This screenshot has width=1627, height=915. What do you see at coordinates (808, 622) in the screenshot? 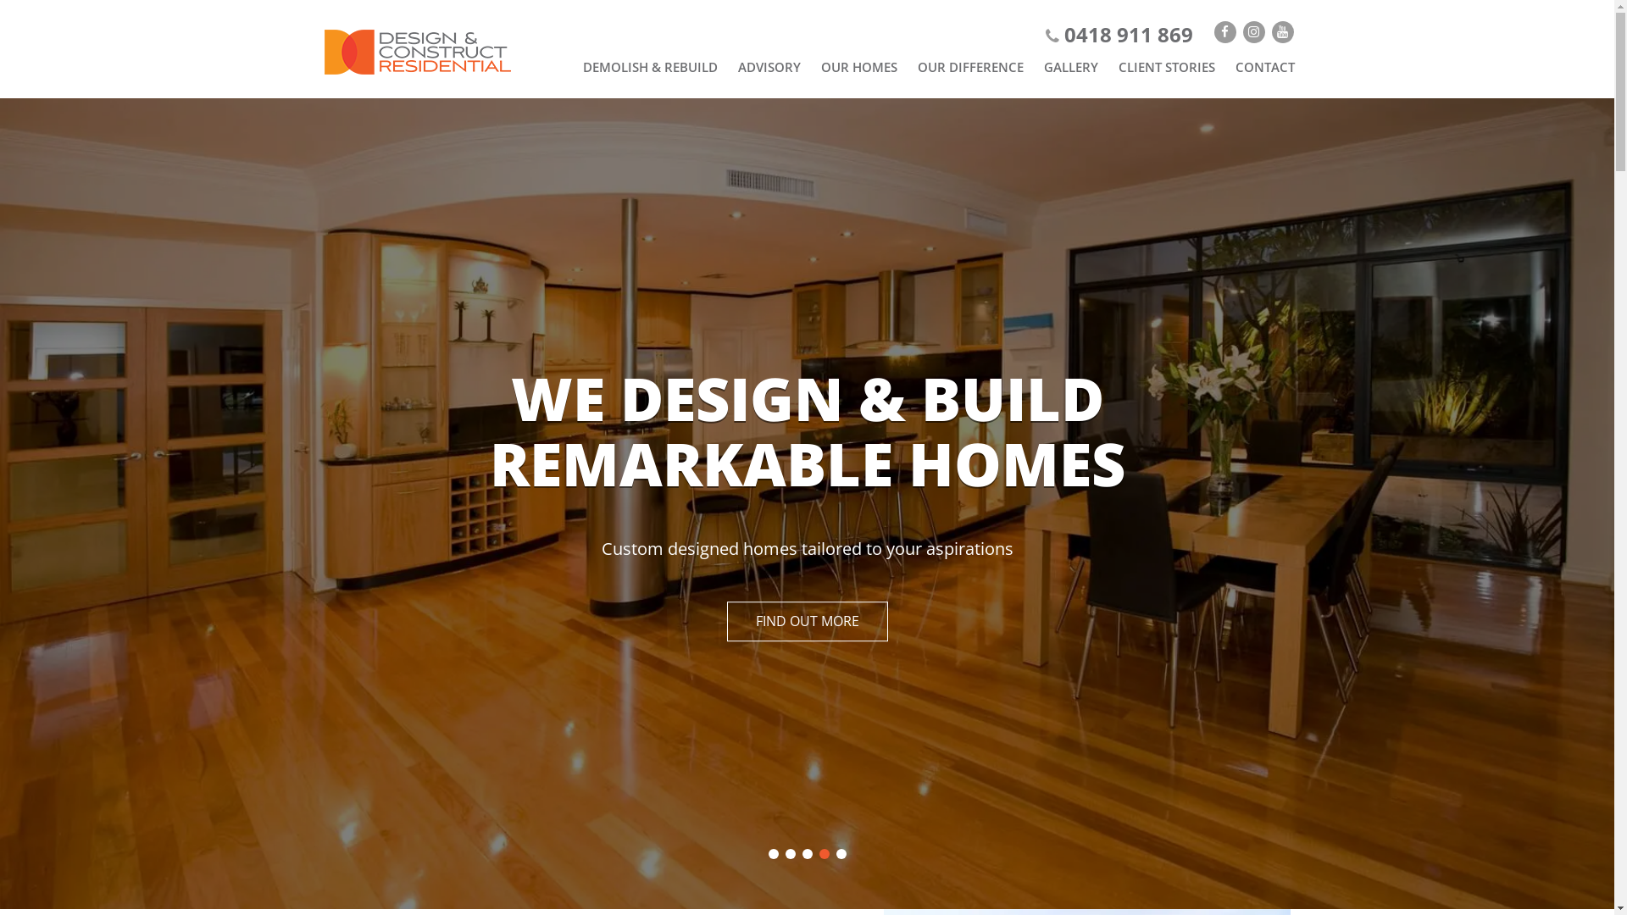
I see `FIND OUT MORE` at bounding box center [808, 622].